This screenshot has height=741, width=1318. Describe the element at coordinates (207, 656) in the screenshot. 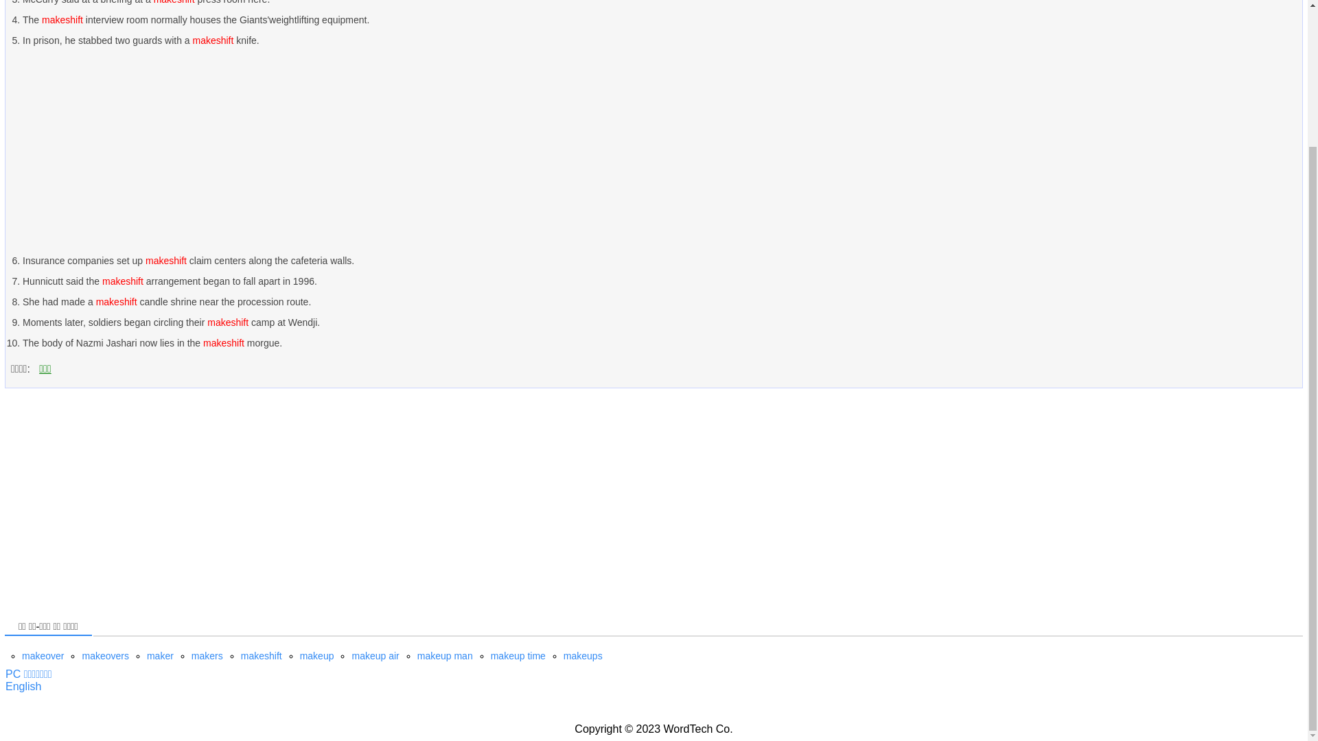

I see `makers` at that location.